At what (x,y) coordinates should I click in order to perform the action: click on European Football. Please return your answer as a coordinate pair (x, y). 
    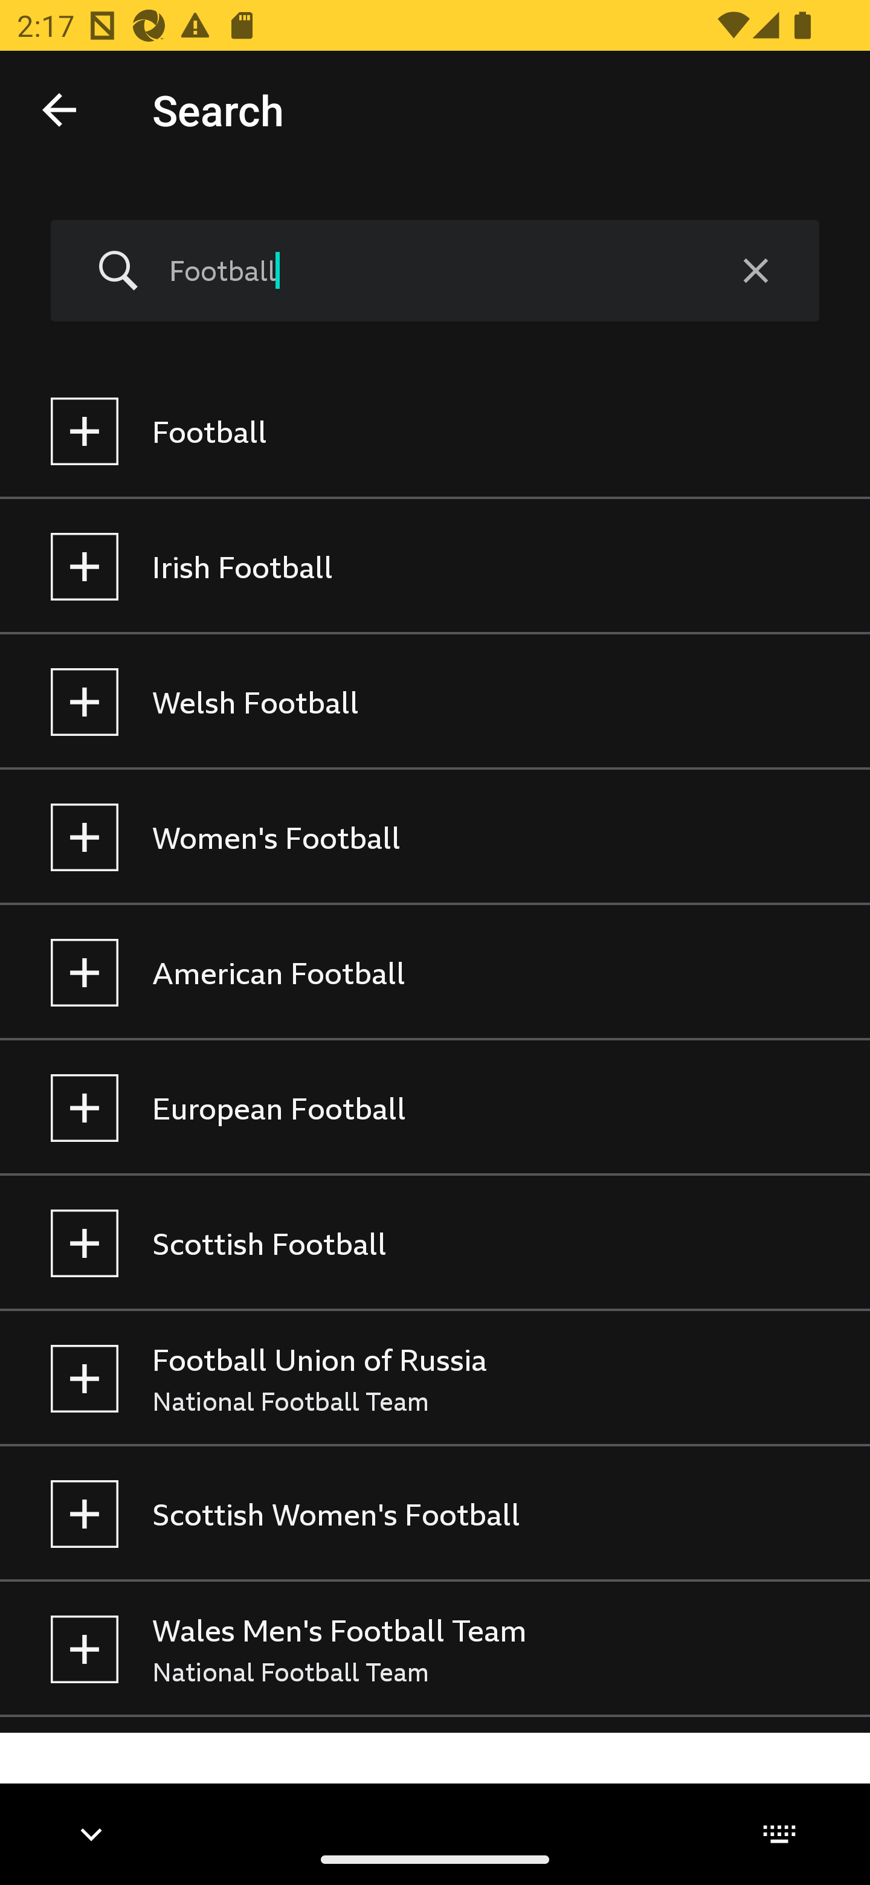
    Looking at the image, I should click on (435, 1108).